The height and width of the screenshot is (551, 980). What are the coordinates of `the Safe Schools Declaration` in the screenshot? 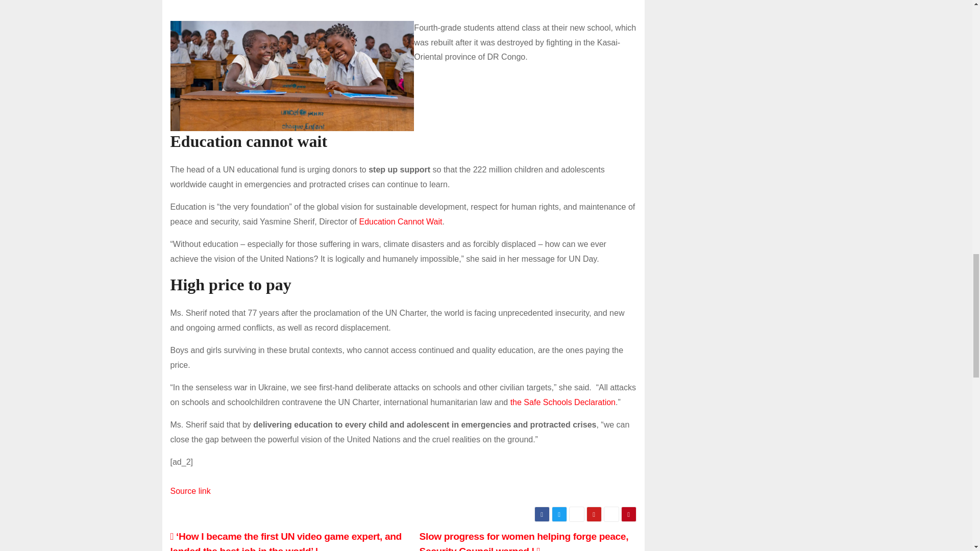 It's located at (562, 402).